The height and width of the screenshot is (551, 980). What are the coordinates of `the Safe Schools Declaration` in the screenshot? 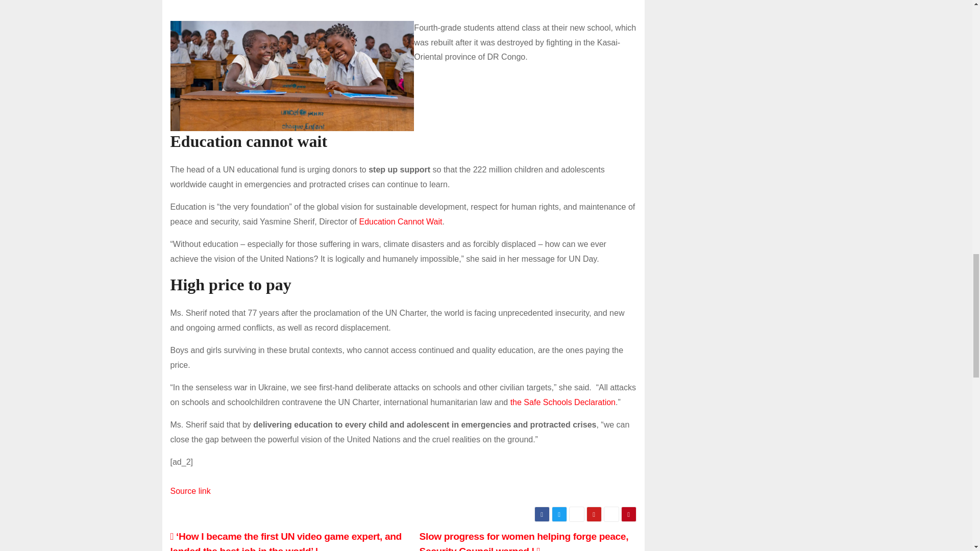 It's located at (562, 402).